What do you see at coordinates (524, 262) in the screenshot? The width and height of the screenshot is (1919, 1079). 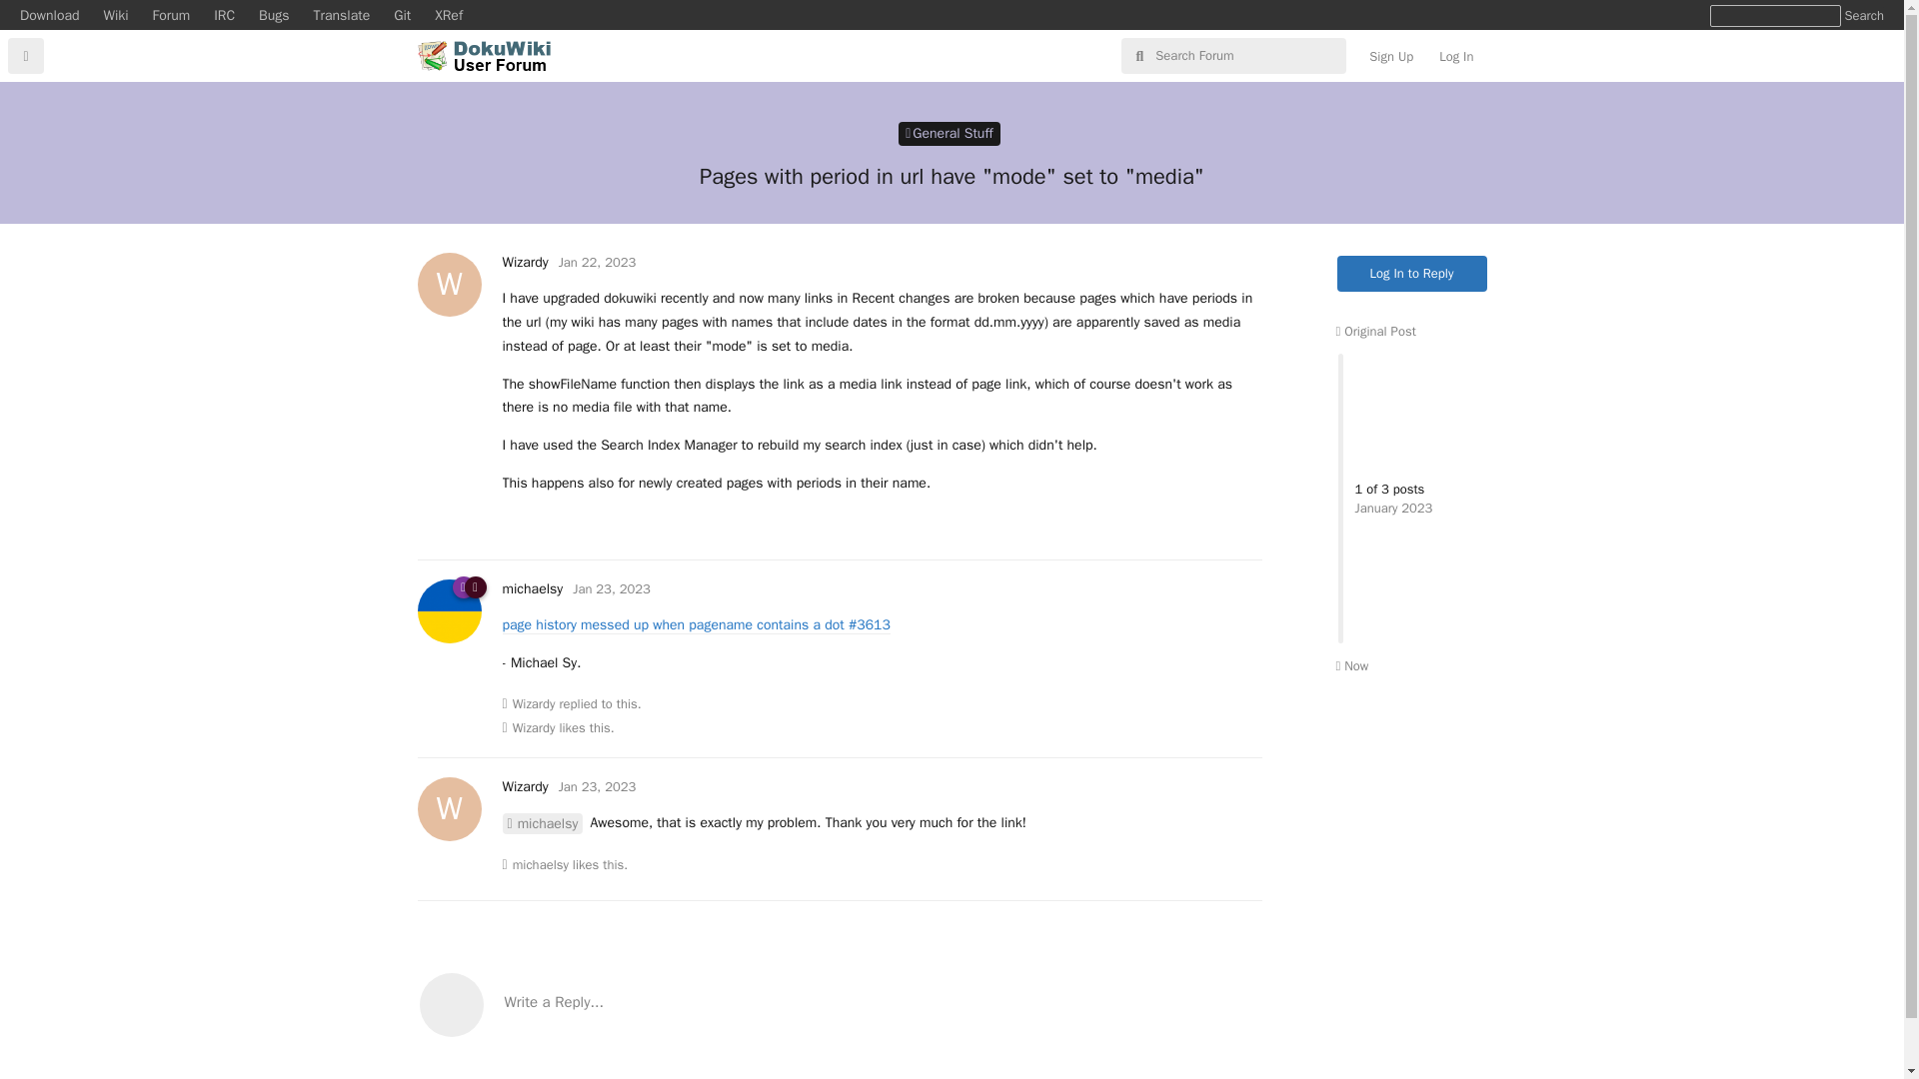 I see `michaelsy` at bounding box center [524, 262].